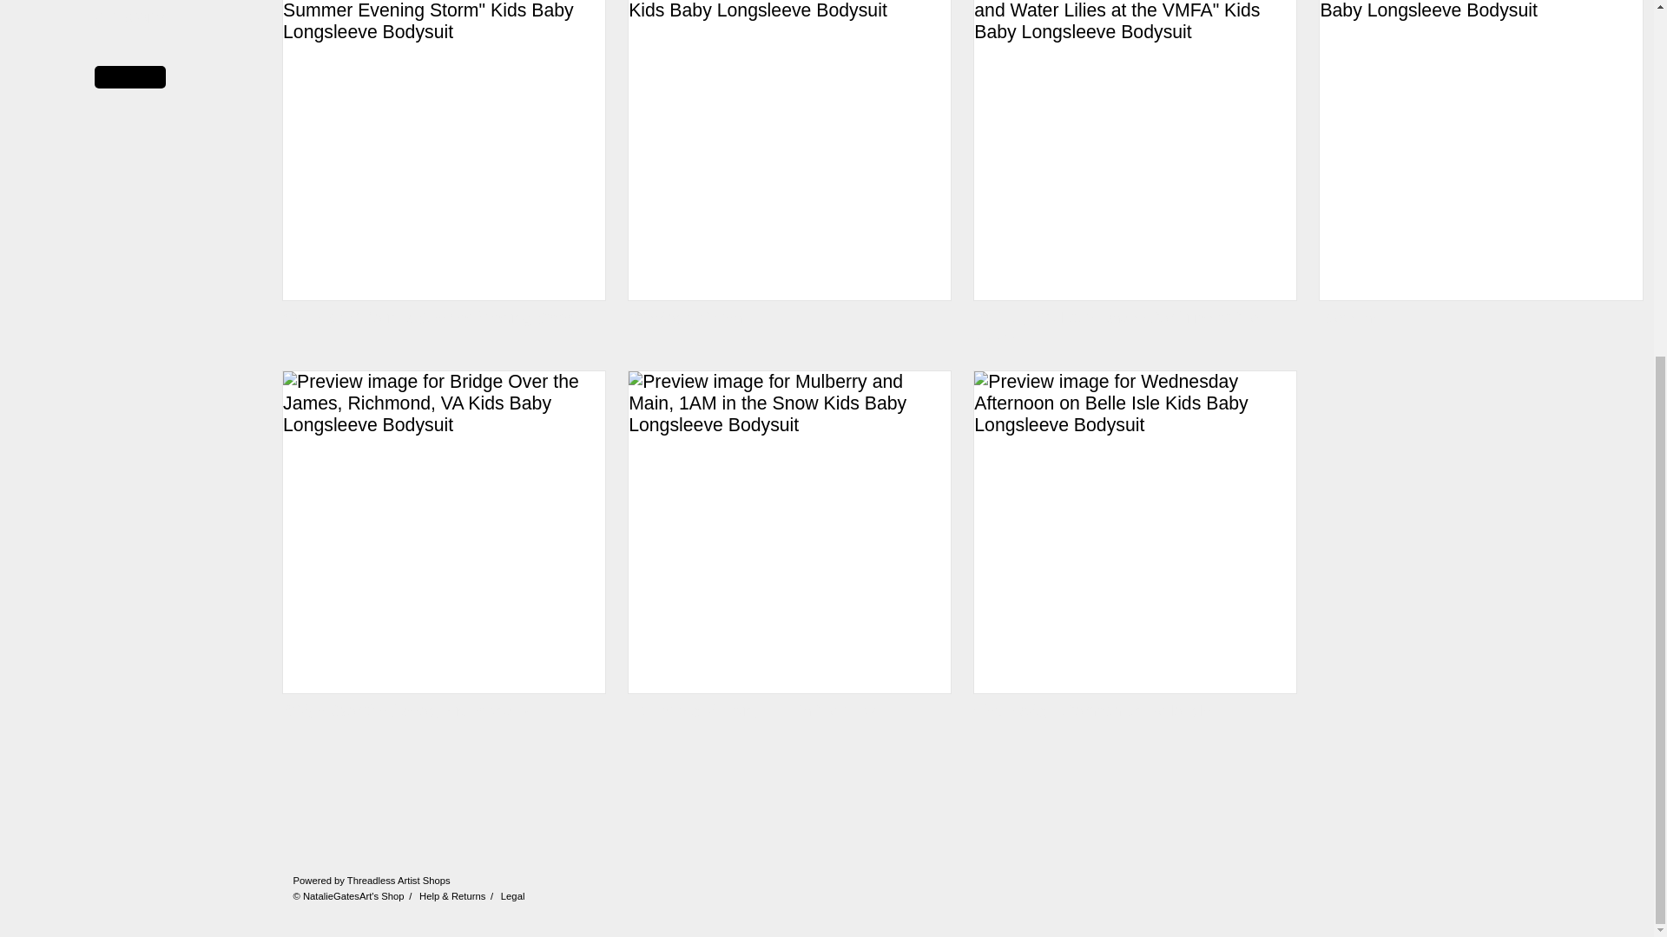  What do you see at coordinates (444, 545) in the screenshot?
I see `Bridge Over the James, Richmond, VA` at bounding box center [444, 545].